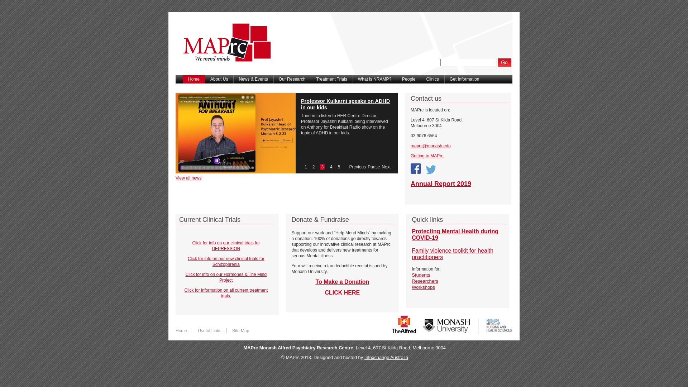  I want to click on Search, so click(505, 62).